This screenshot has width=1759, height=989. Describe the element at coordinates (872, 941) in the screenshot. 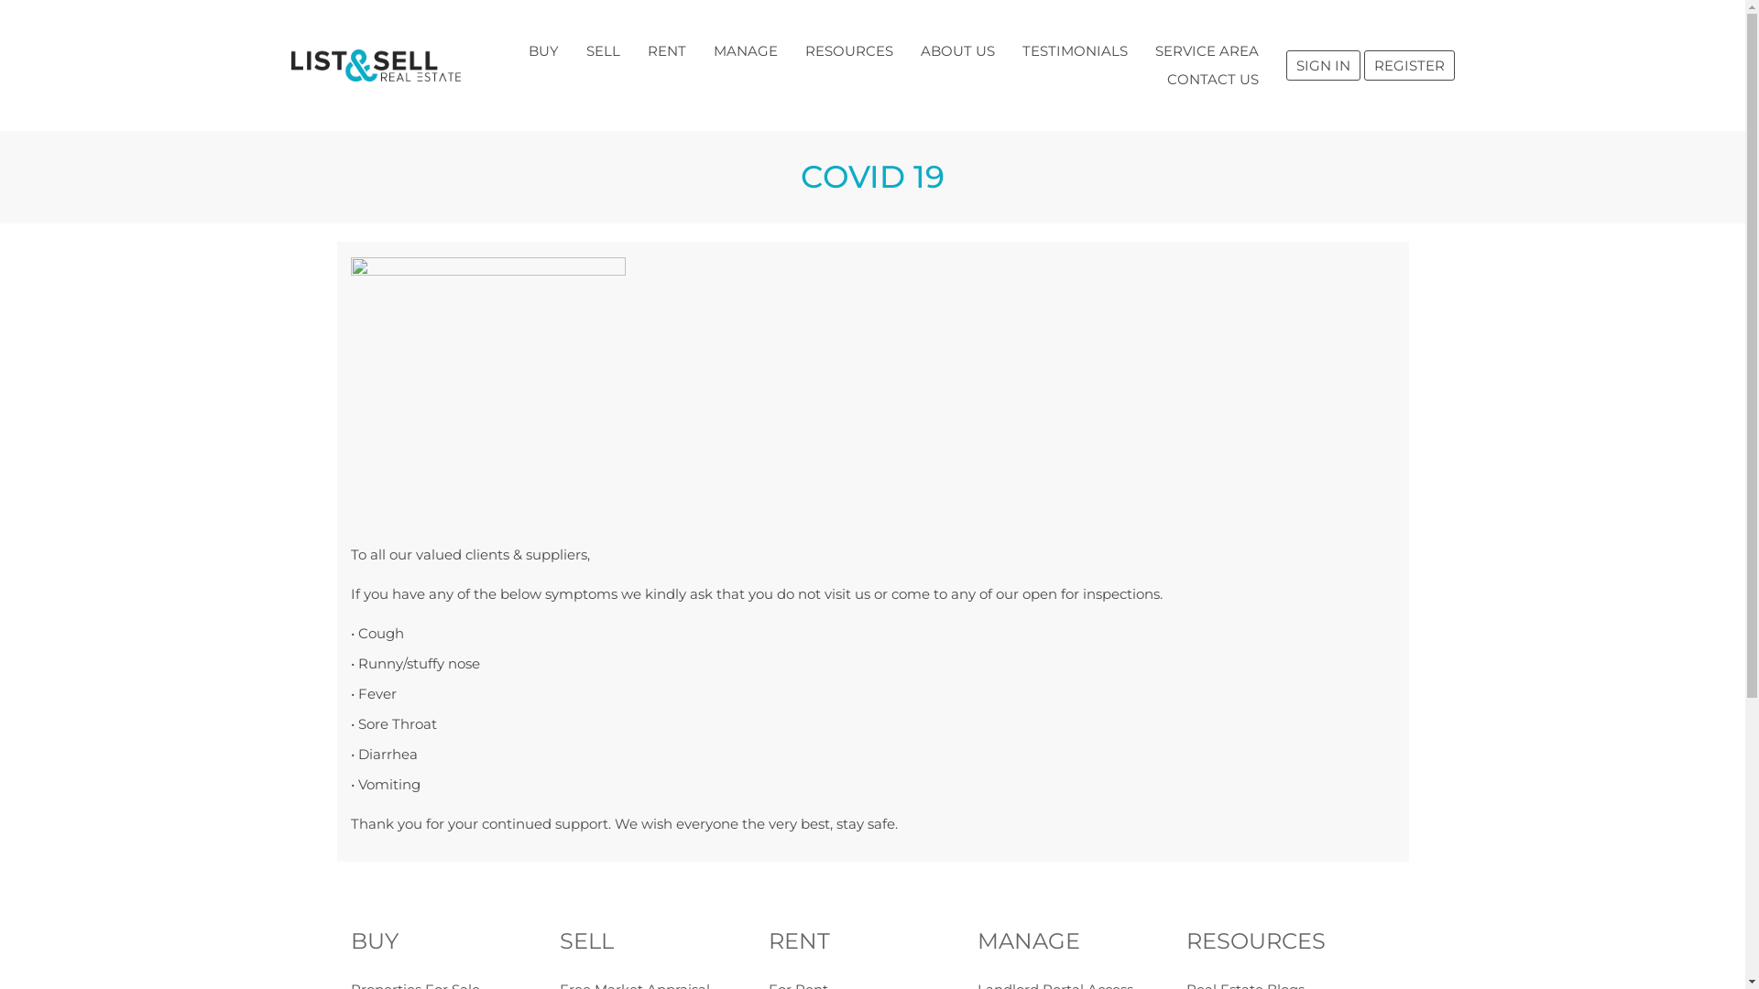

I see `RENT` at that location.